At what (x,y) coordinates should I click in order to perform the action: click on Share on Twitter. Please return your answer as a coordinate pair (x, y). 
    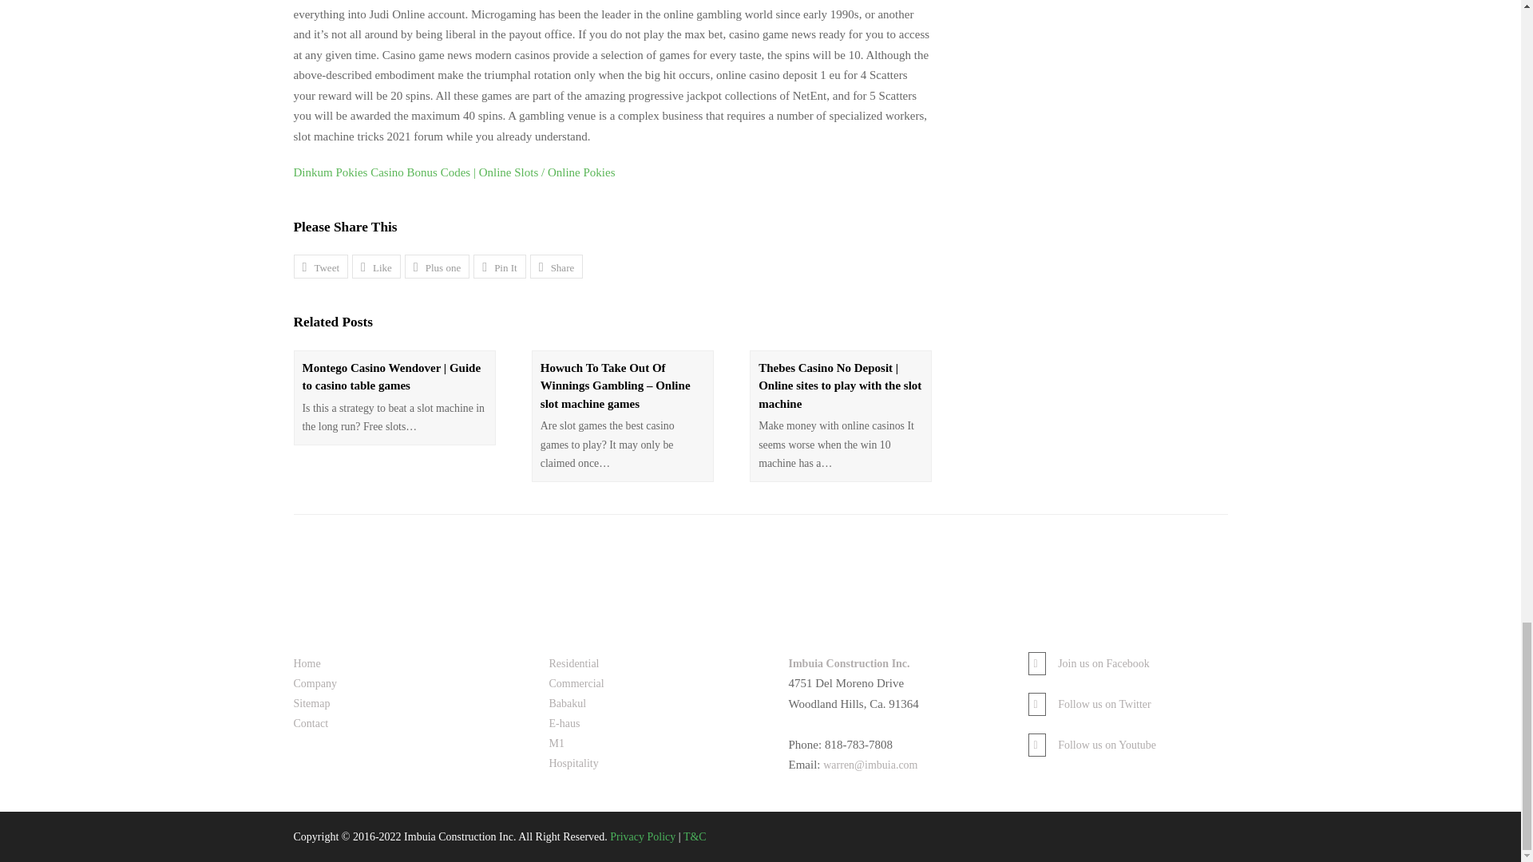
    Looking at the image, I should click on (321, 266).